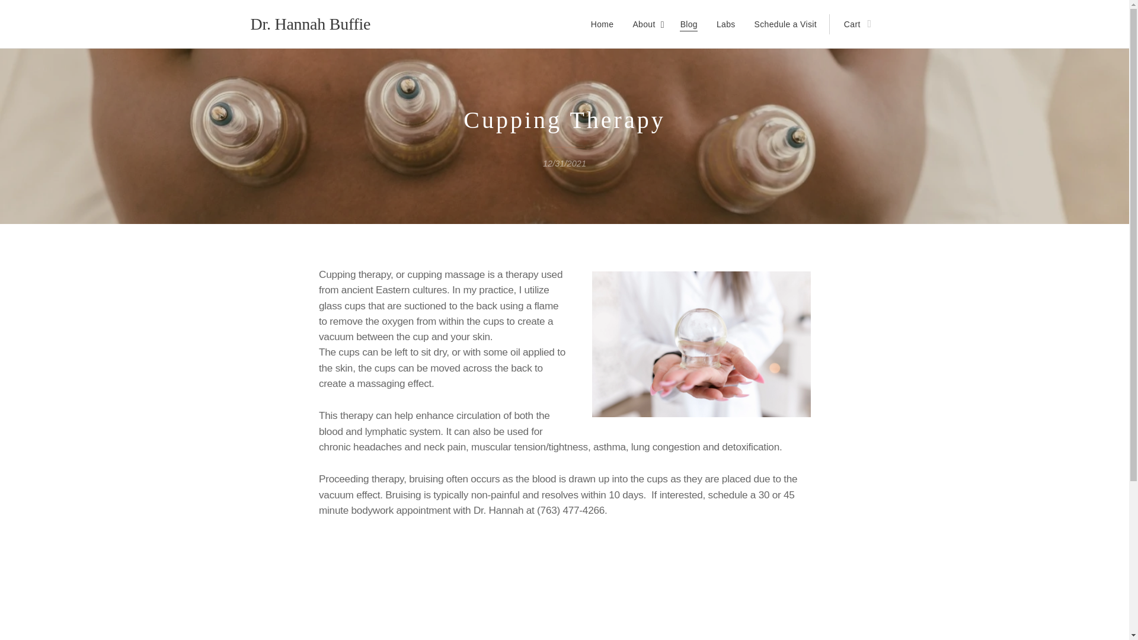 The height and width of the screenshot is (640, 1138). I want to click on Cart, so click(853, 24).